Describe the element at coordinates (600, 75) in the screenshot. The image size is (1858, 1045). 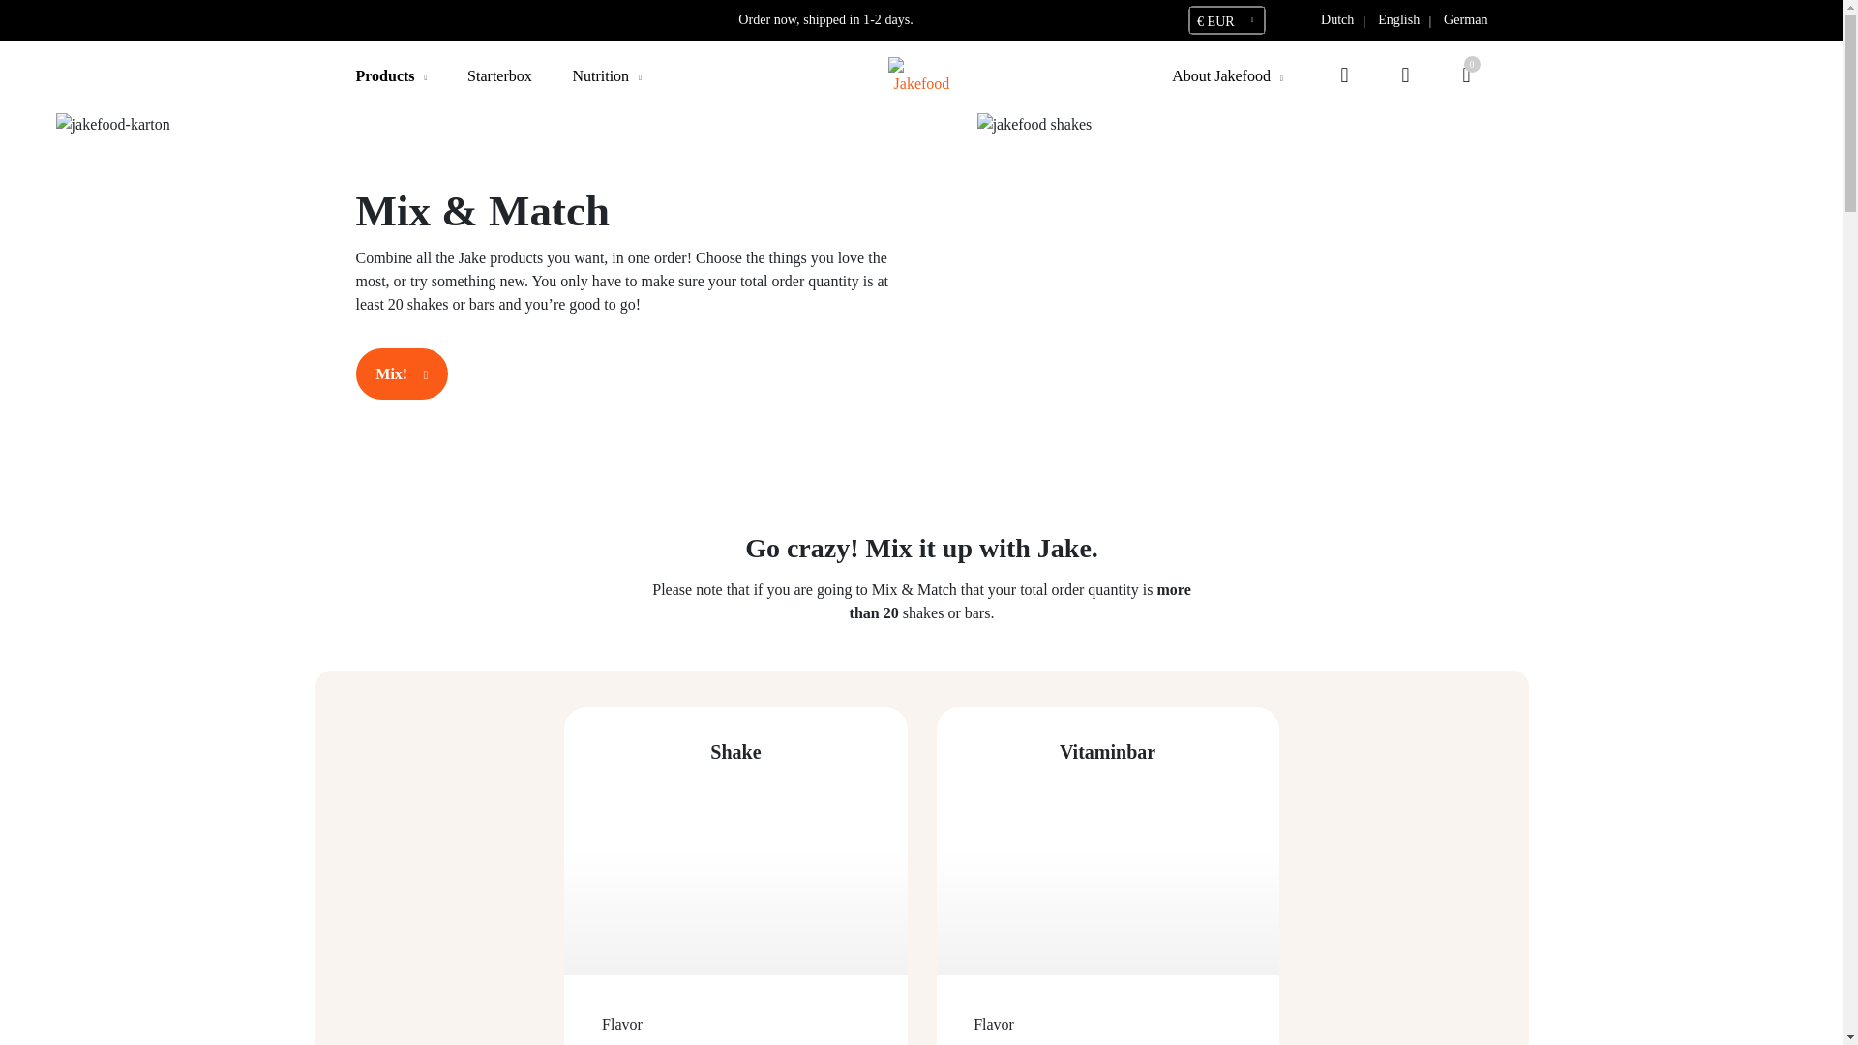
I see `Nutrition` at that location.